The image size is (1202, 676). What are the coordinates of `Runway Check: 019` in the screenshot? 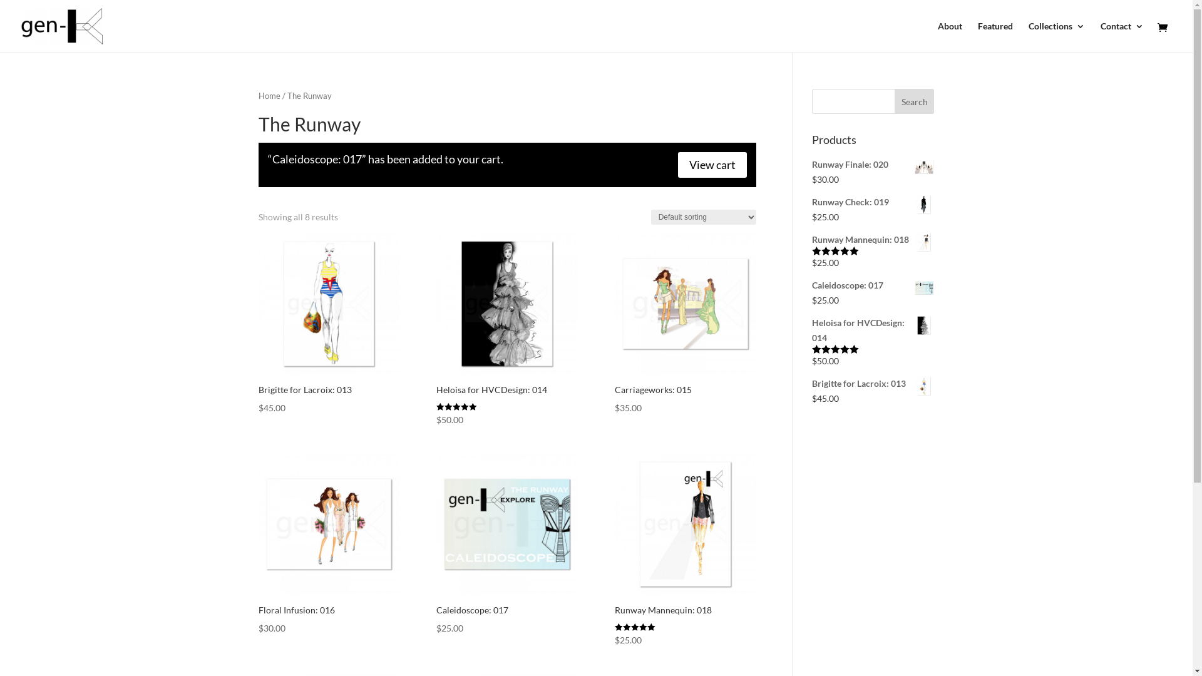 It's located at (873, 202).